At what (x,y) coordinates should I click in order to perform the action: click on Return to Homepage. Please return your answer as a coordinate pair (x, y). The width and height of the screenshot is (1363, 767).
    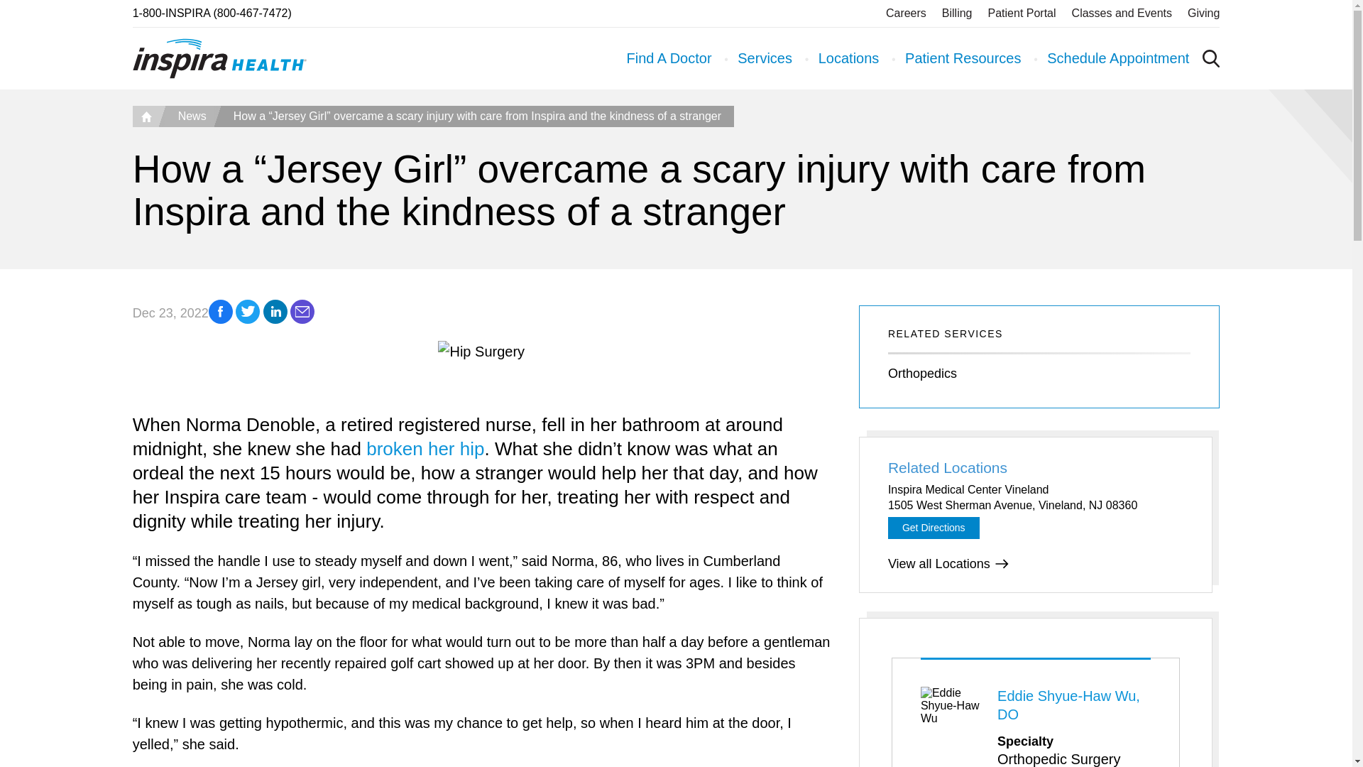
    Looking at the image, I should click on (219, 58).